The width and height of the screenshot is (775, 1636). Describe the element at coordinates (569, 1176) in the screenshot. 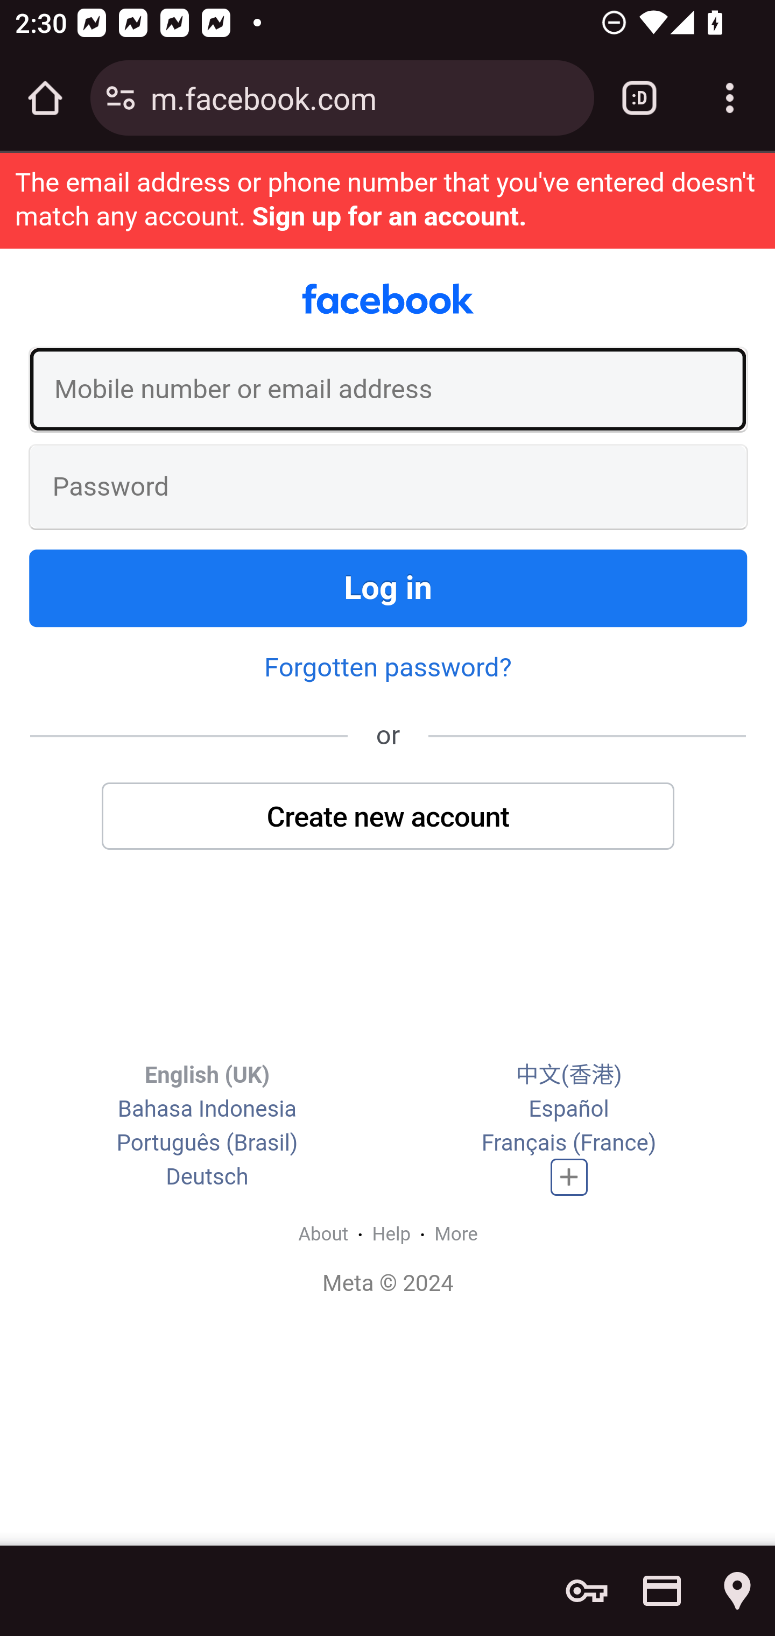

I see `Complete list of languages` at that location.